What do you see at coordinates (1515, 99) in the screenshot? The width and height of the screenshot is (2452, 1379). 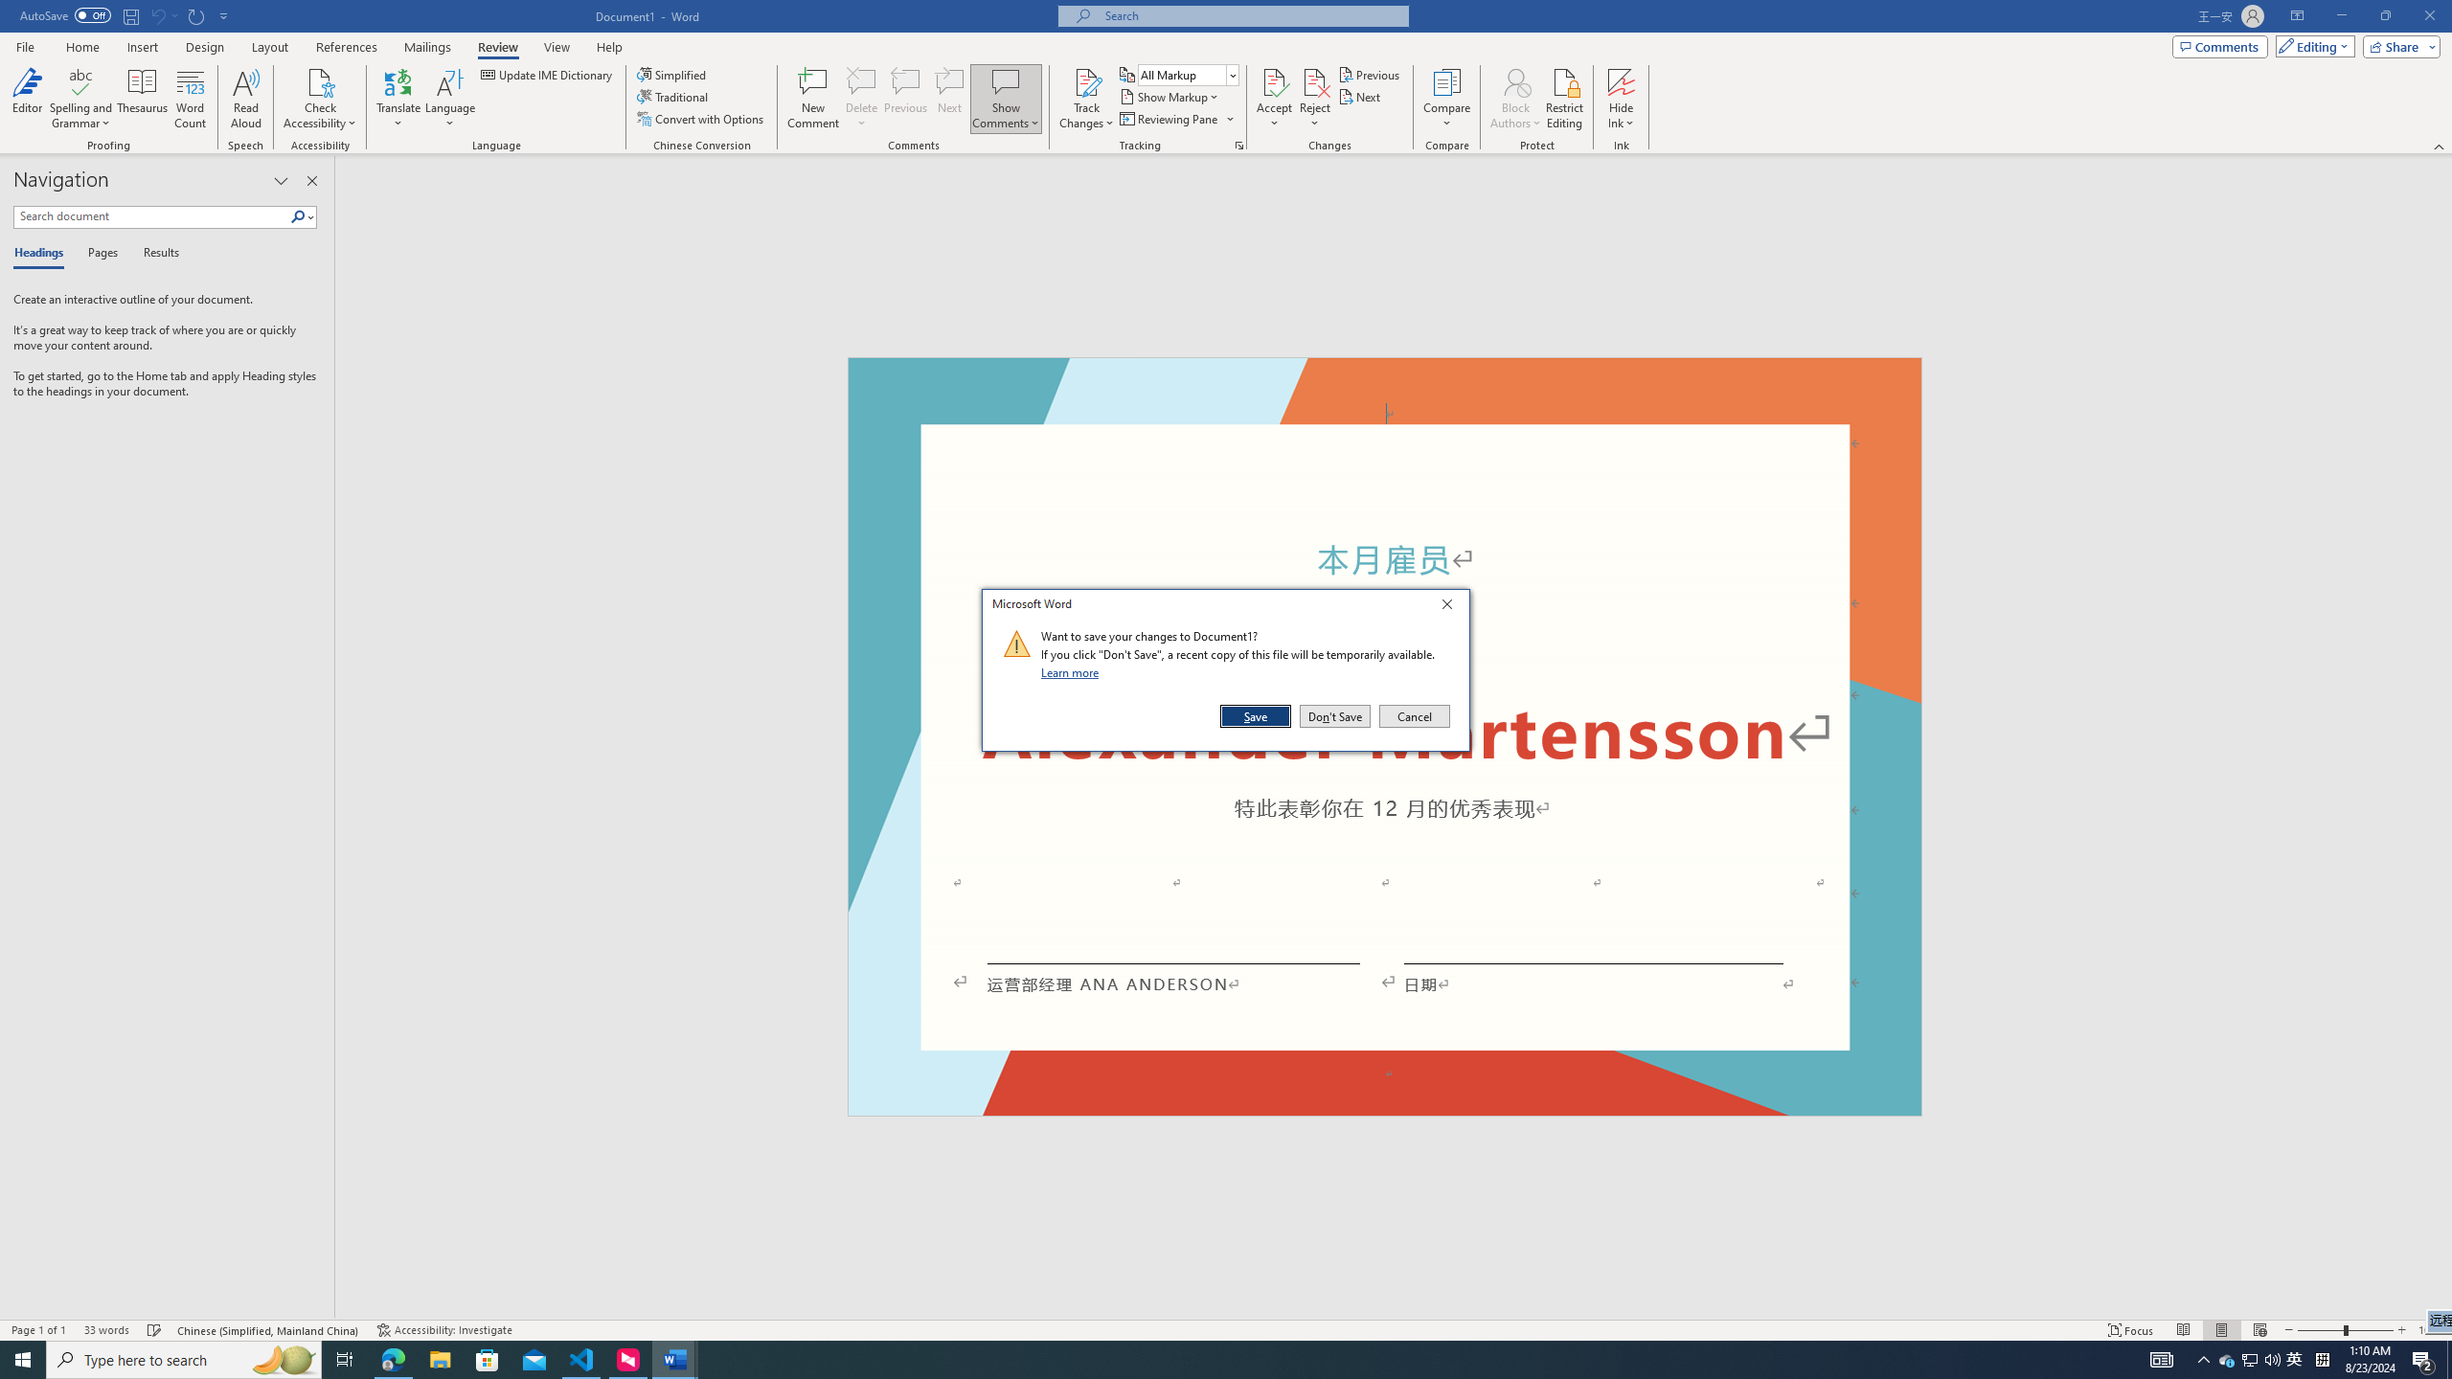 I see `Block Authors` at bounding box center [1515, 99].